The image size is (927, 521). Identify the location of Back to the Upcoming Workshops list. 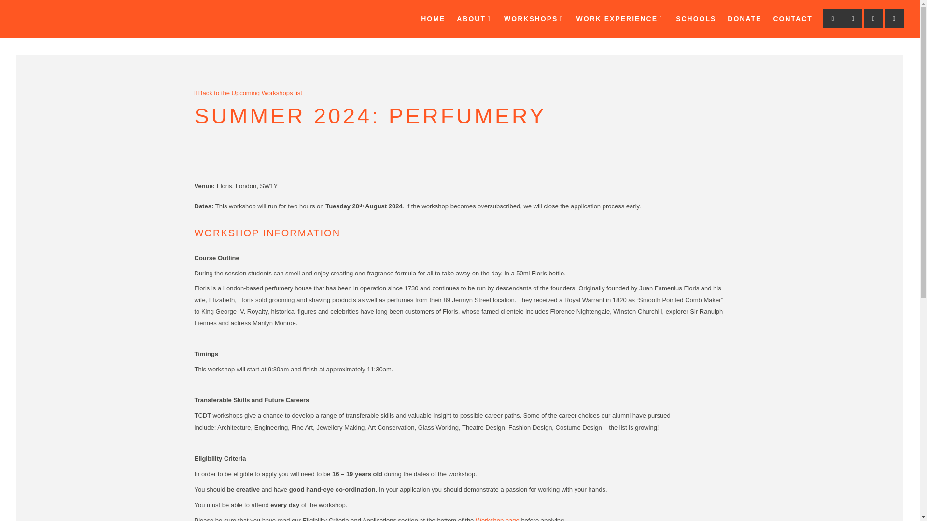
(248, 93).